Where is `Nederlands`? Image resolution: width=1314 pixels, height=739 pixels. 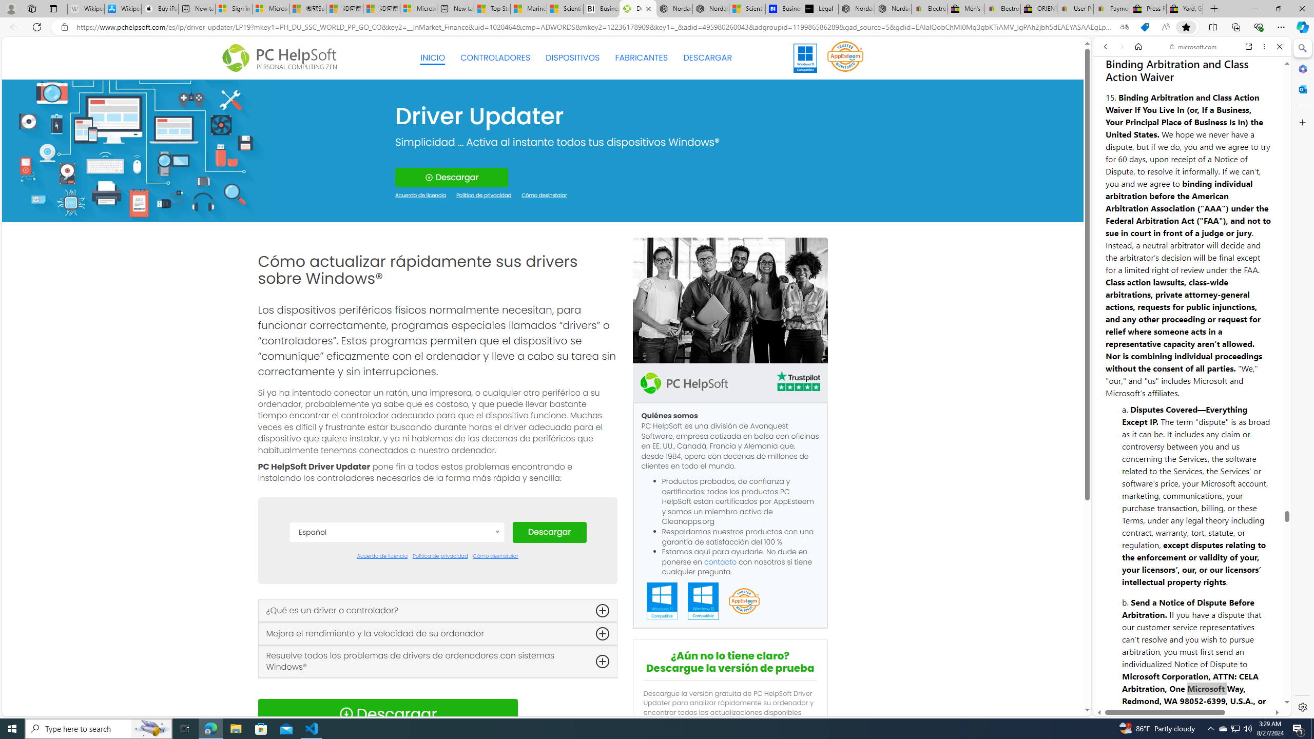 Nederlands is located at coordinates (396, 689).